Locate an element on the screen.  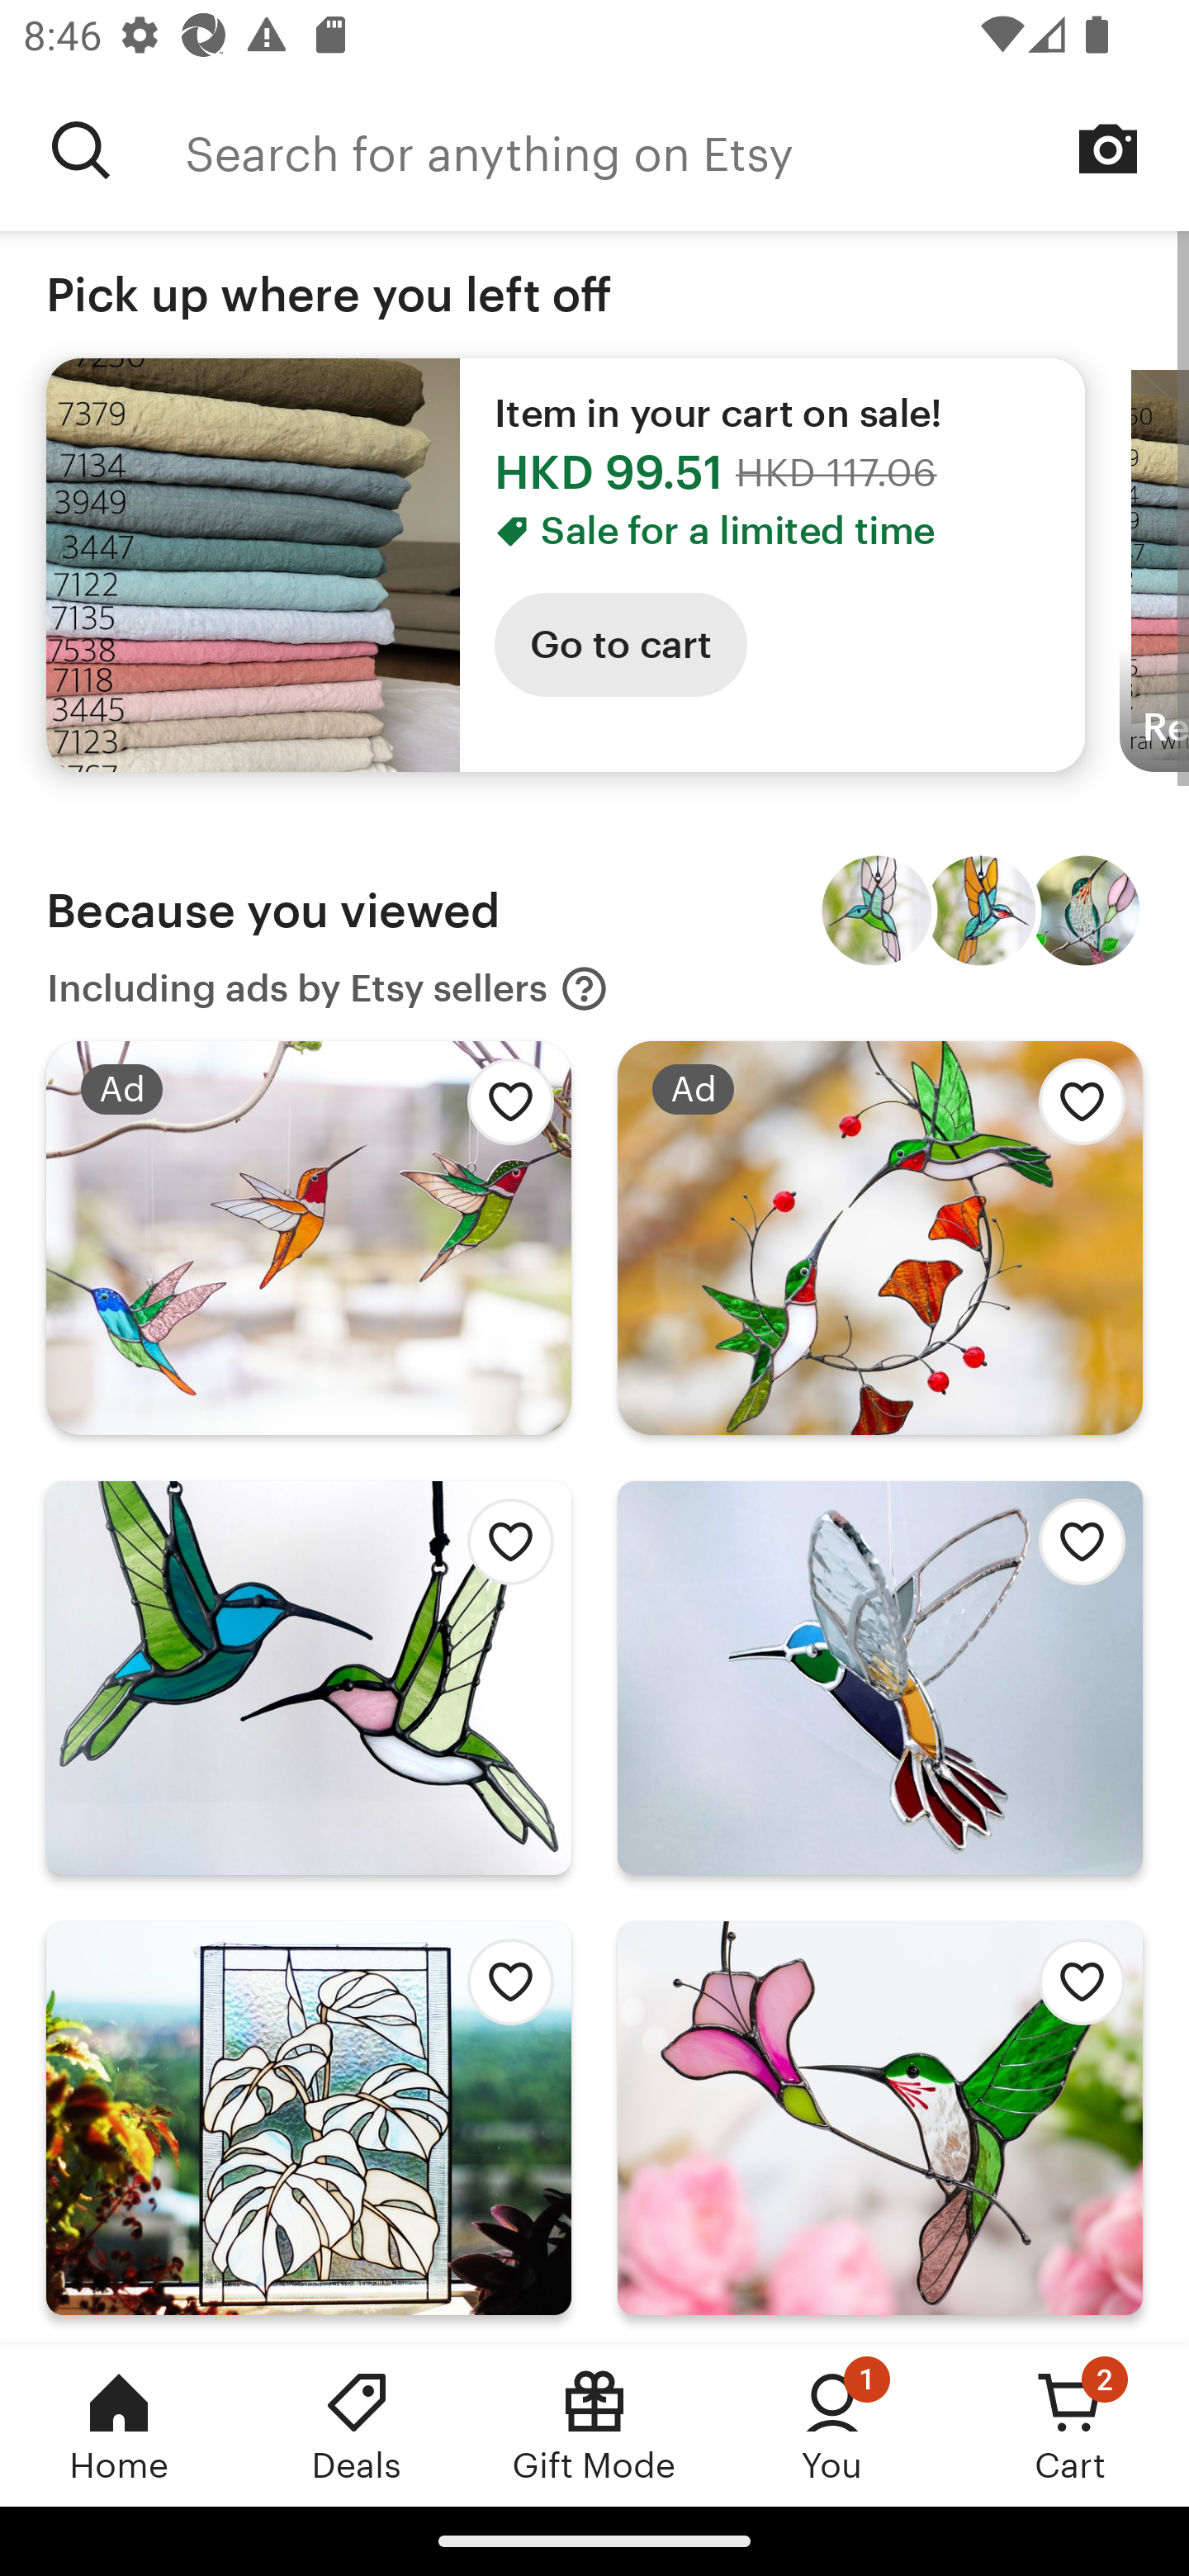
Including ads by Etsy sellers is located at coordinates (328, 989).